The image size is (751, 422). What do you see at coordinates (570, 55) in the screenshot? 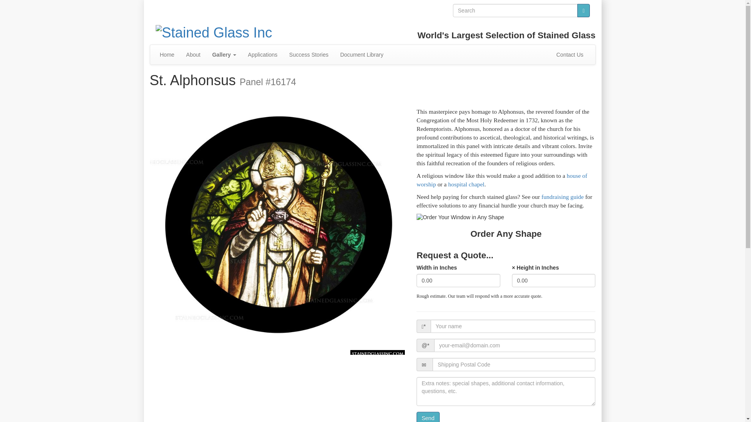
I see `Contact Us` at bounding box center [570, 55].